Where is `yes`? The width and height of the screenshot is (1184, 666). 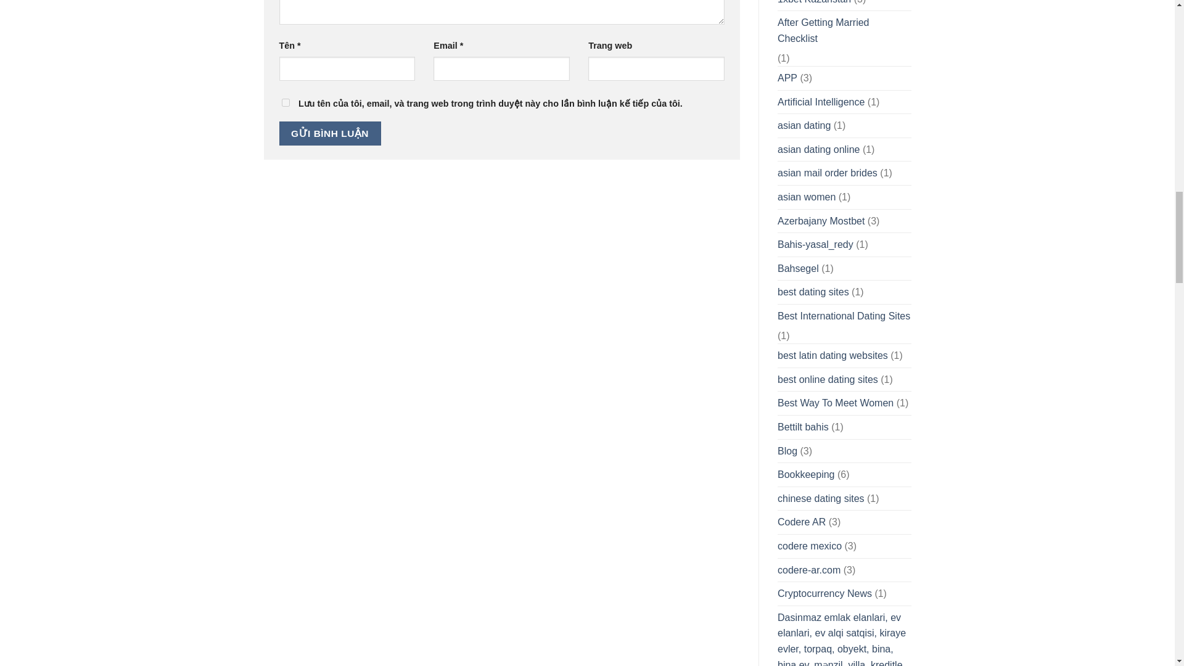 yes is located at coordinates (285, 102).